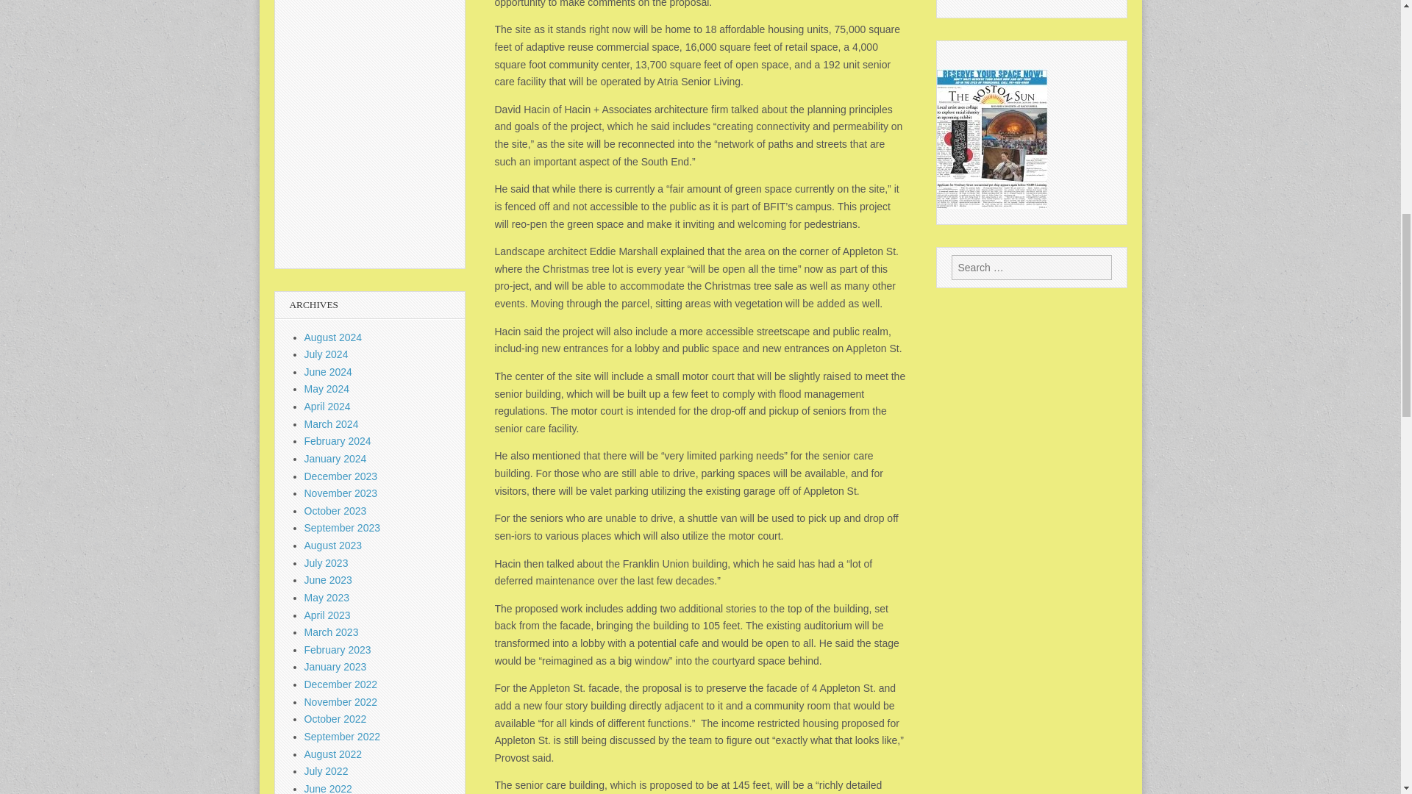 This screenshot has height=794, width=1412. I want to click on April 2024, so click(327, 406).